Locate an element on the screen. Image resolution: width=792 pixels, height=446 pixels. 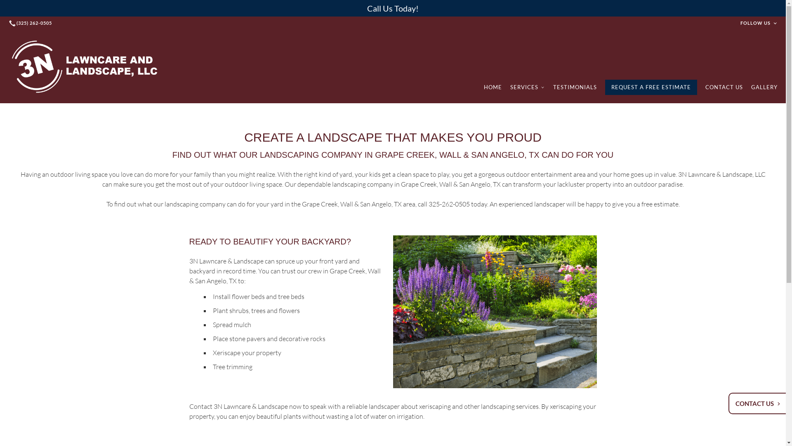
TESTIMONIALS is located at coordinates (575, 88).